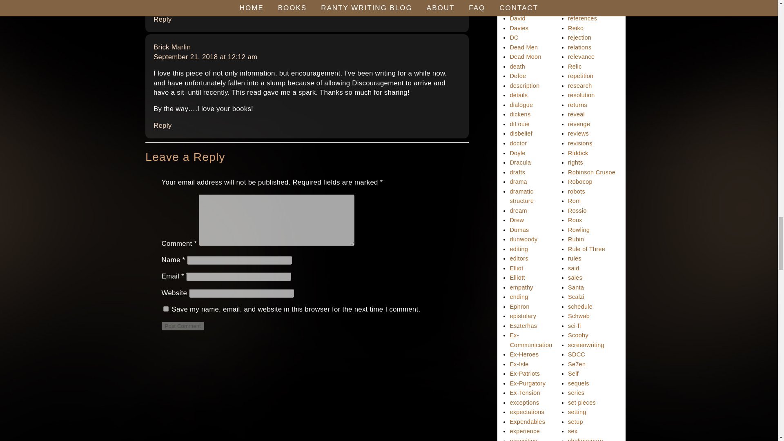  I want to click on September 21, 2018 at 12:12 am, so click(205, 57).